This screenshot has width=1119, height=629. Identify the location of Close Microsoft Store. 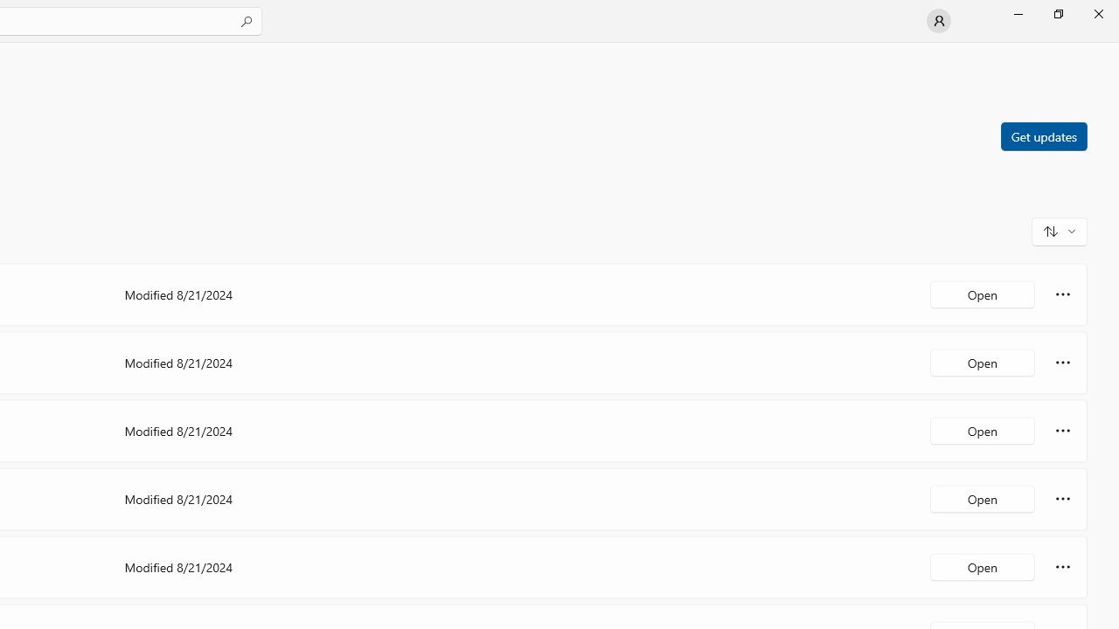
(1098, 14).